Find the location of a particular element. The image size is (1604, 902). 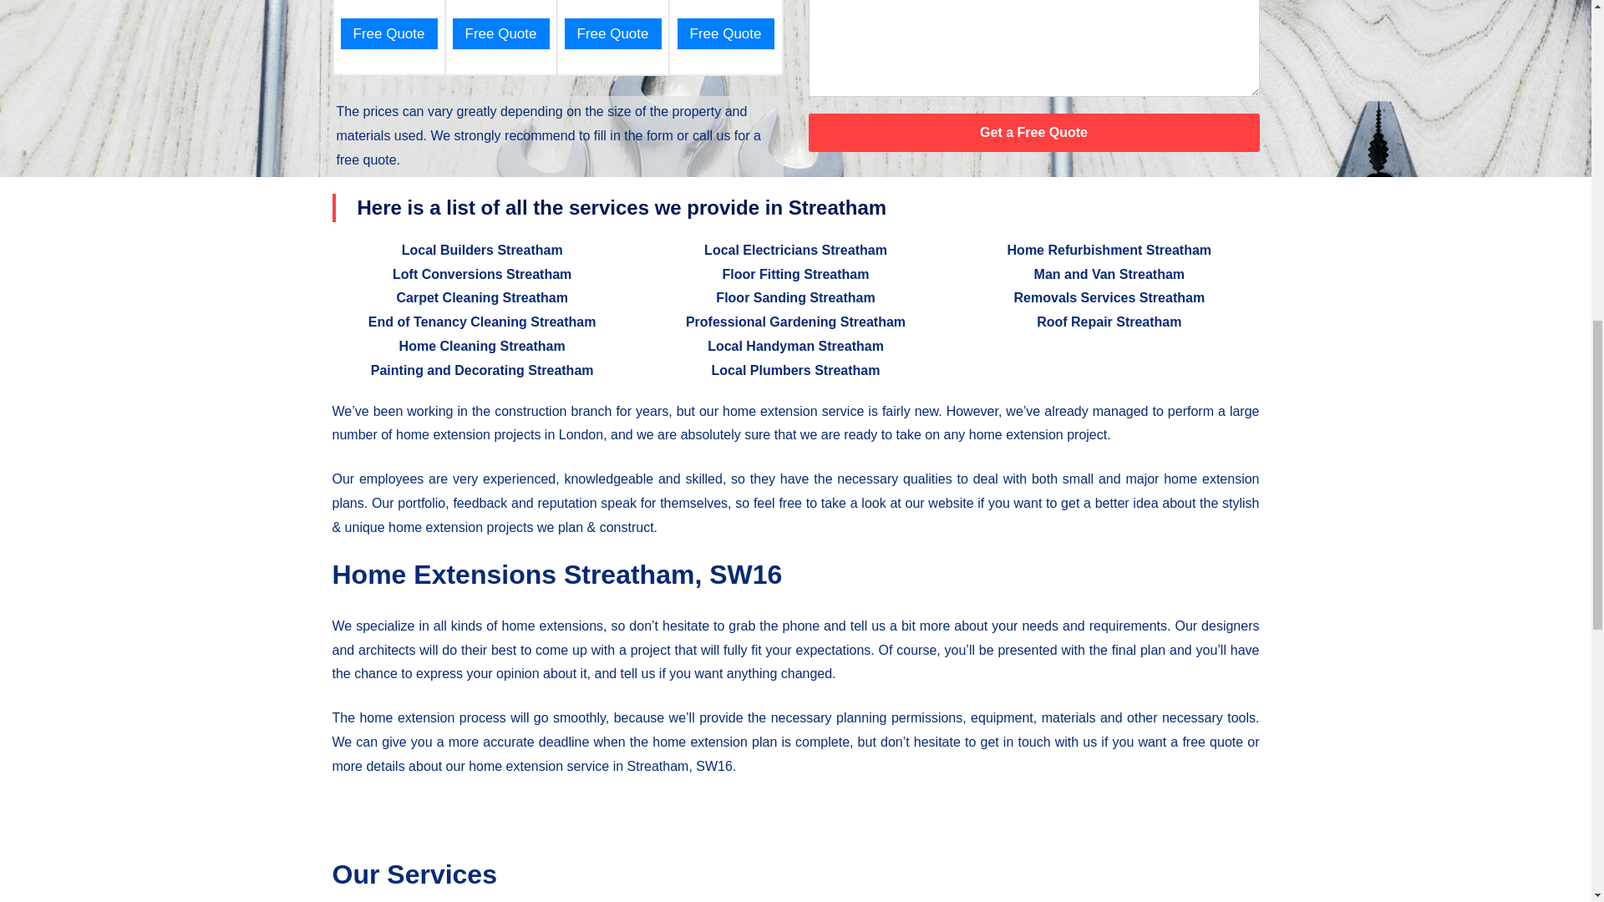

Get a Free Quote is located at coordinates (1033, 133).